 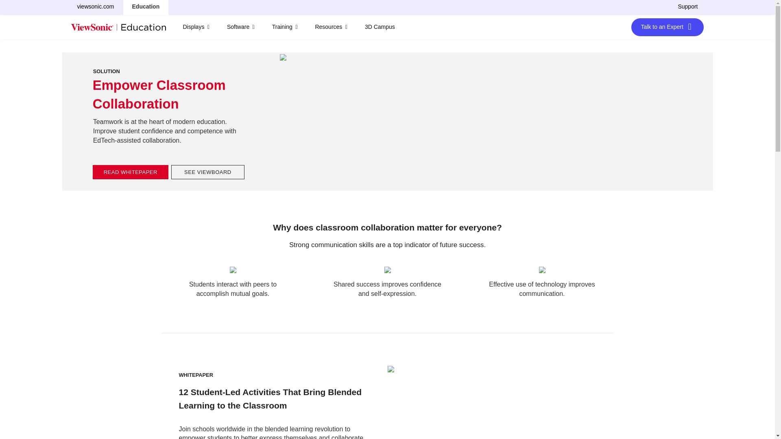 What do you see at coordinates (196, 27) in the screenshot?
I see `Displays` at bounding box center [196, 27].